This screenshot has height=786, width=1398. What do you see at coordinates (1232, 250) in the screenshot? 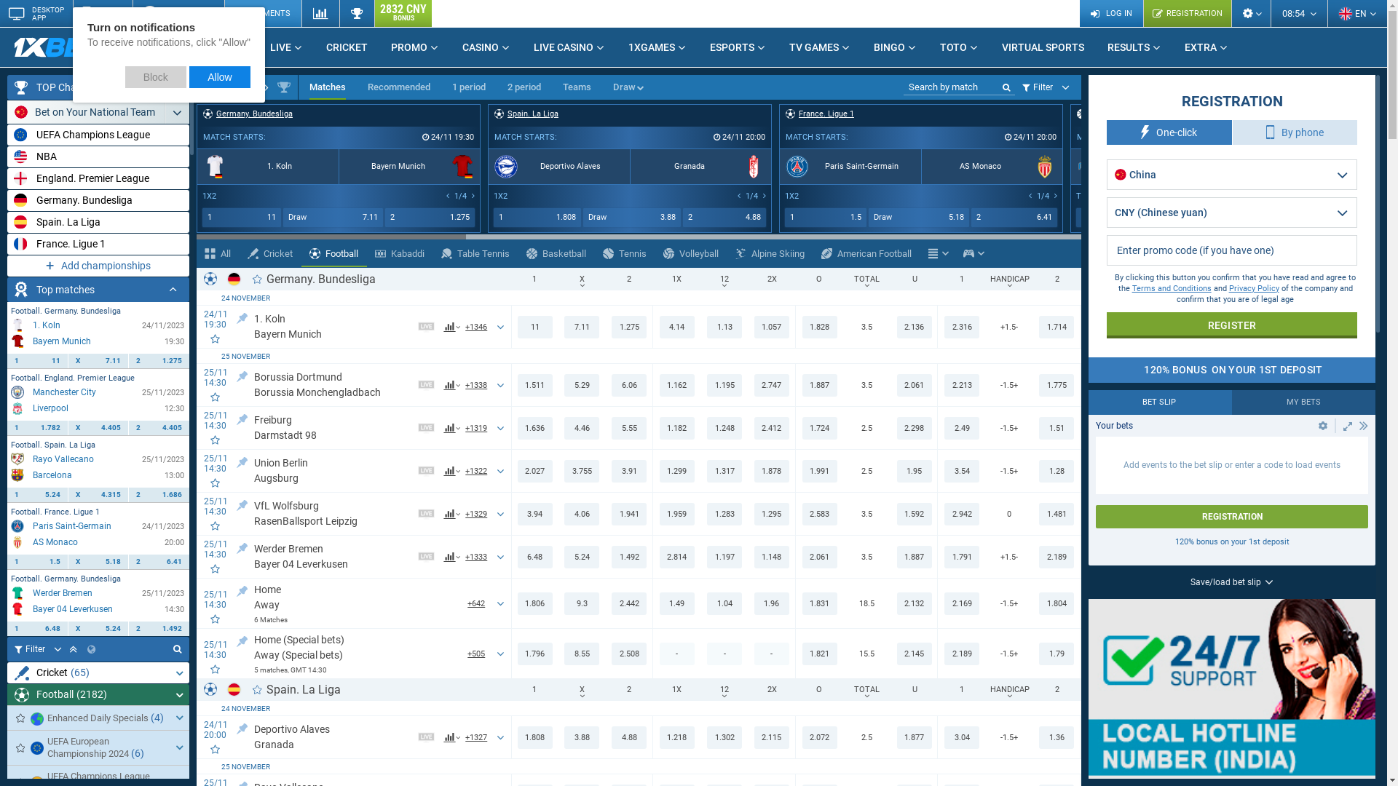
I see `Promo code` at bounding box center [1232, 250].